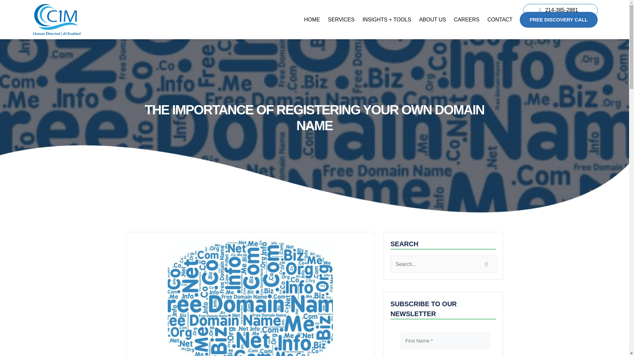  What do you see at coordinates (500, 20) in the screenshot?
I see `CONTACT` at bounding box center [500, 20].